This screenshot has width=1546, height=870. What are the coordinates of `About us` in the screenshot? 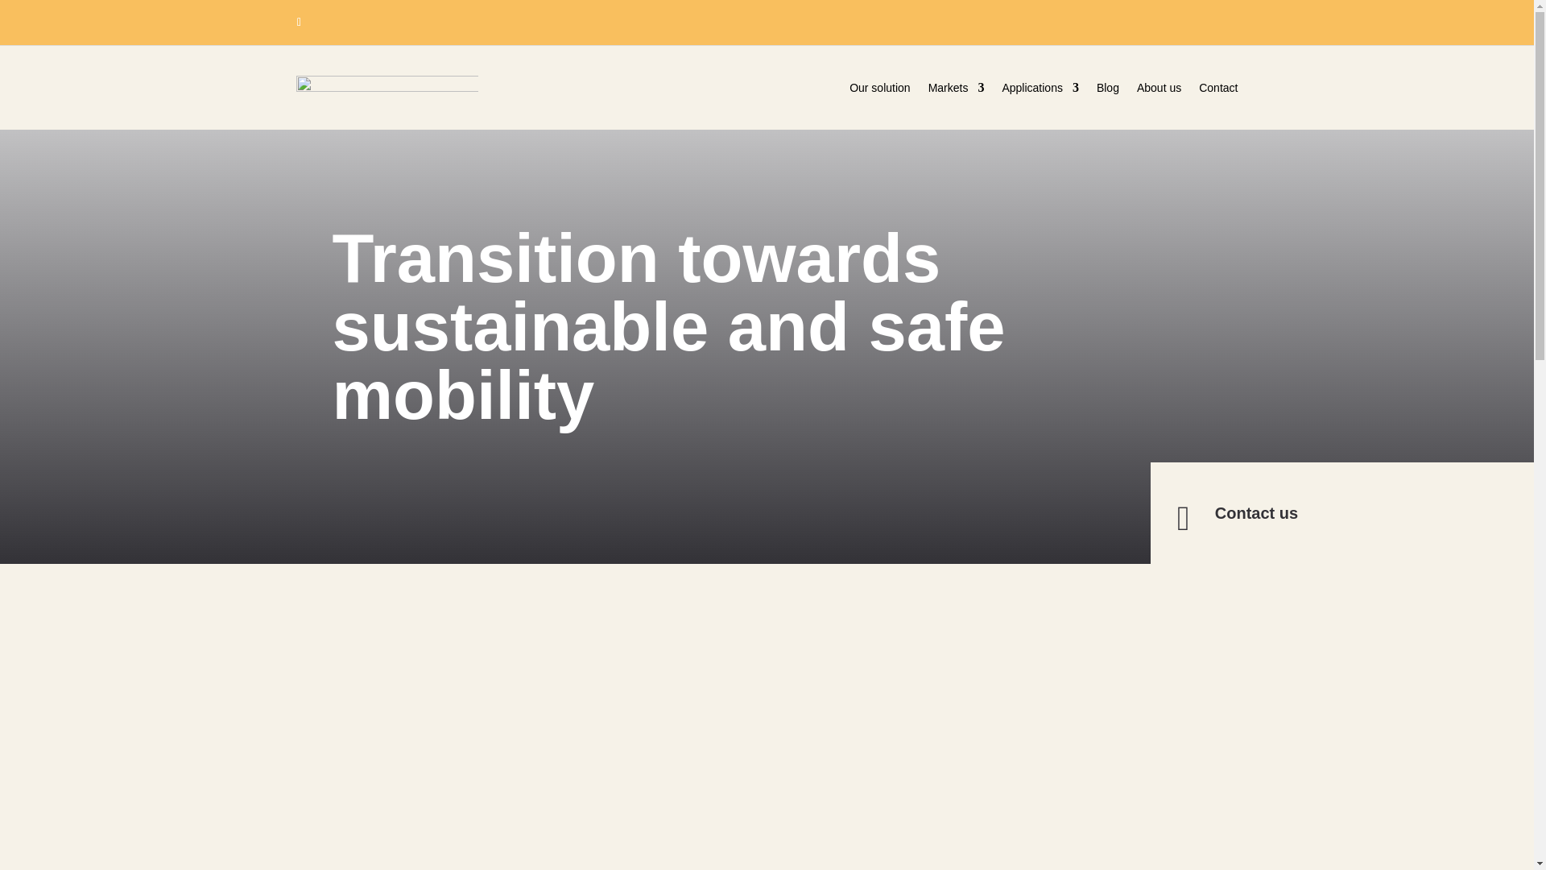 It's located at (1158, 90).